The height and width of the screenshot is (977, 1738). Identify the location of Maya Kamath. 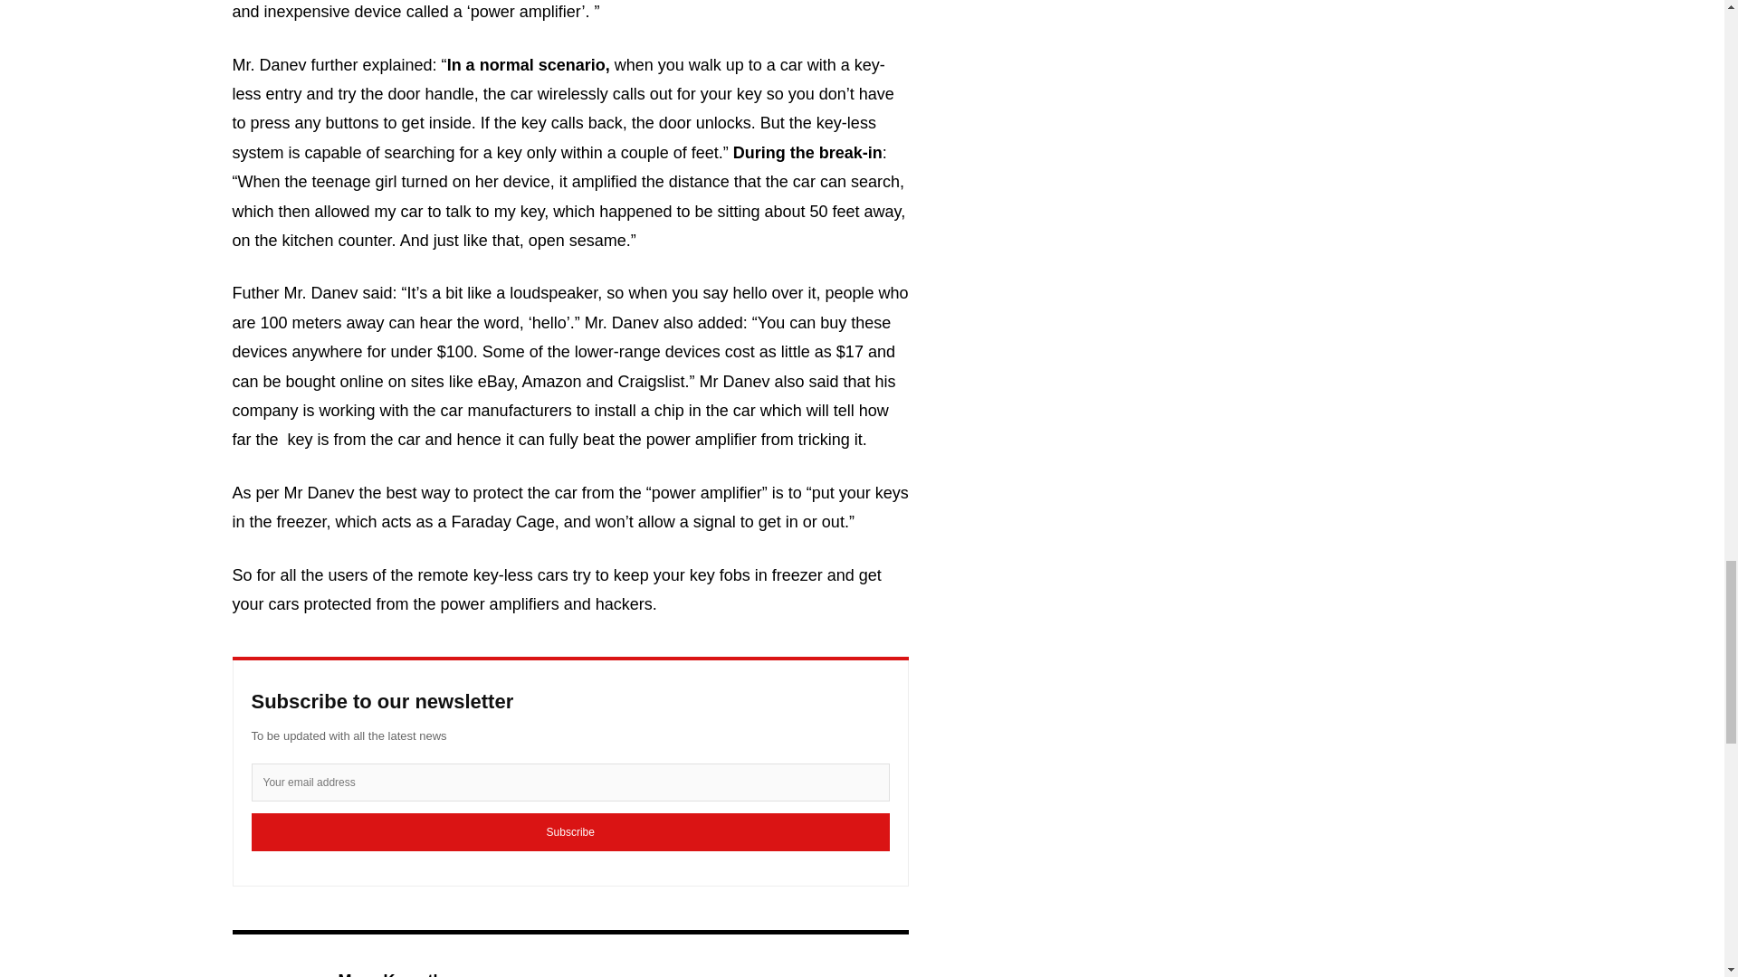
(274, 972).